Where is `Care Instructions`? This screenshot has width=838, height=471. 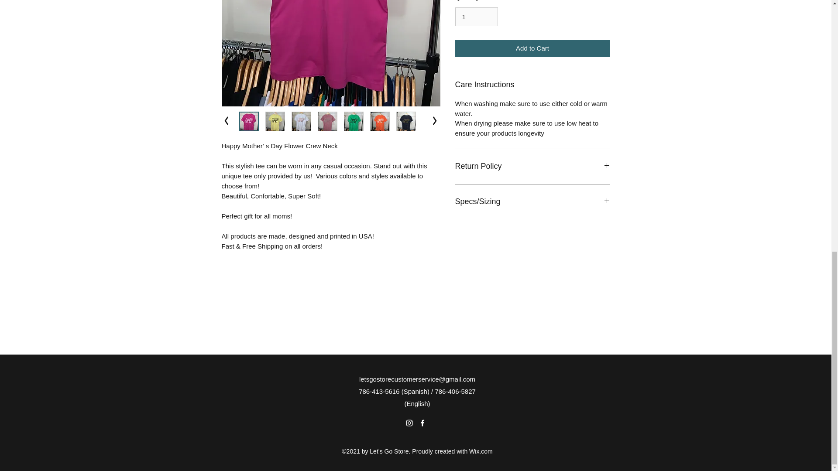 Care Instructions is located at coordinates (532, 85).